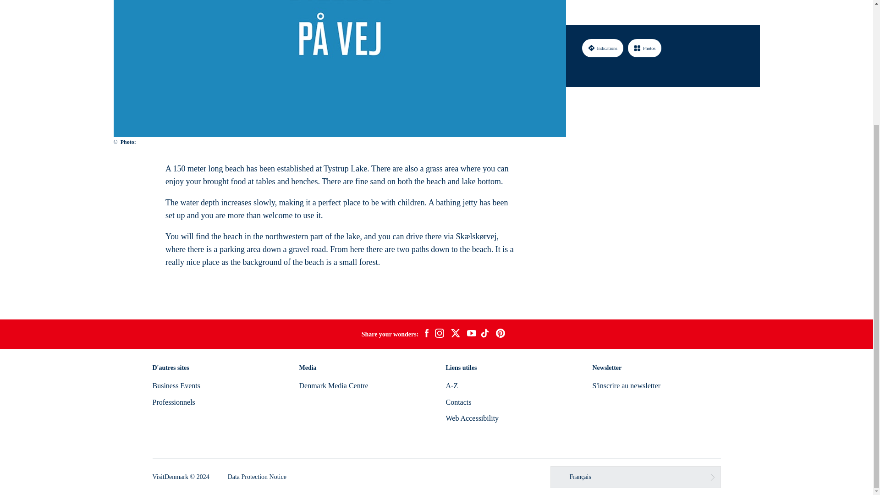 The height and width of the screenshot is (495, 880). What do you see at coordinates (451, 385) in the screenshot?
I see `A-Z` at bounding box center [451, 385].